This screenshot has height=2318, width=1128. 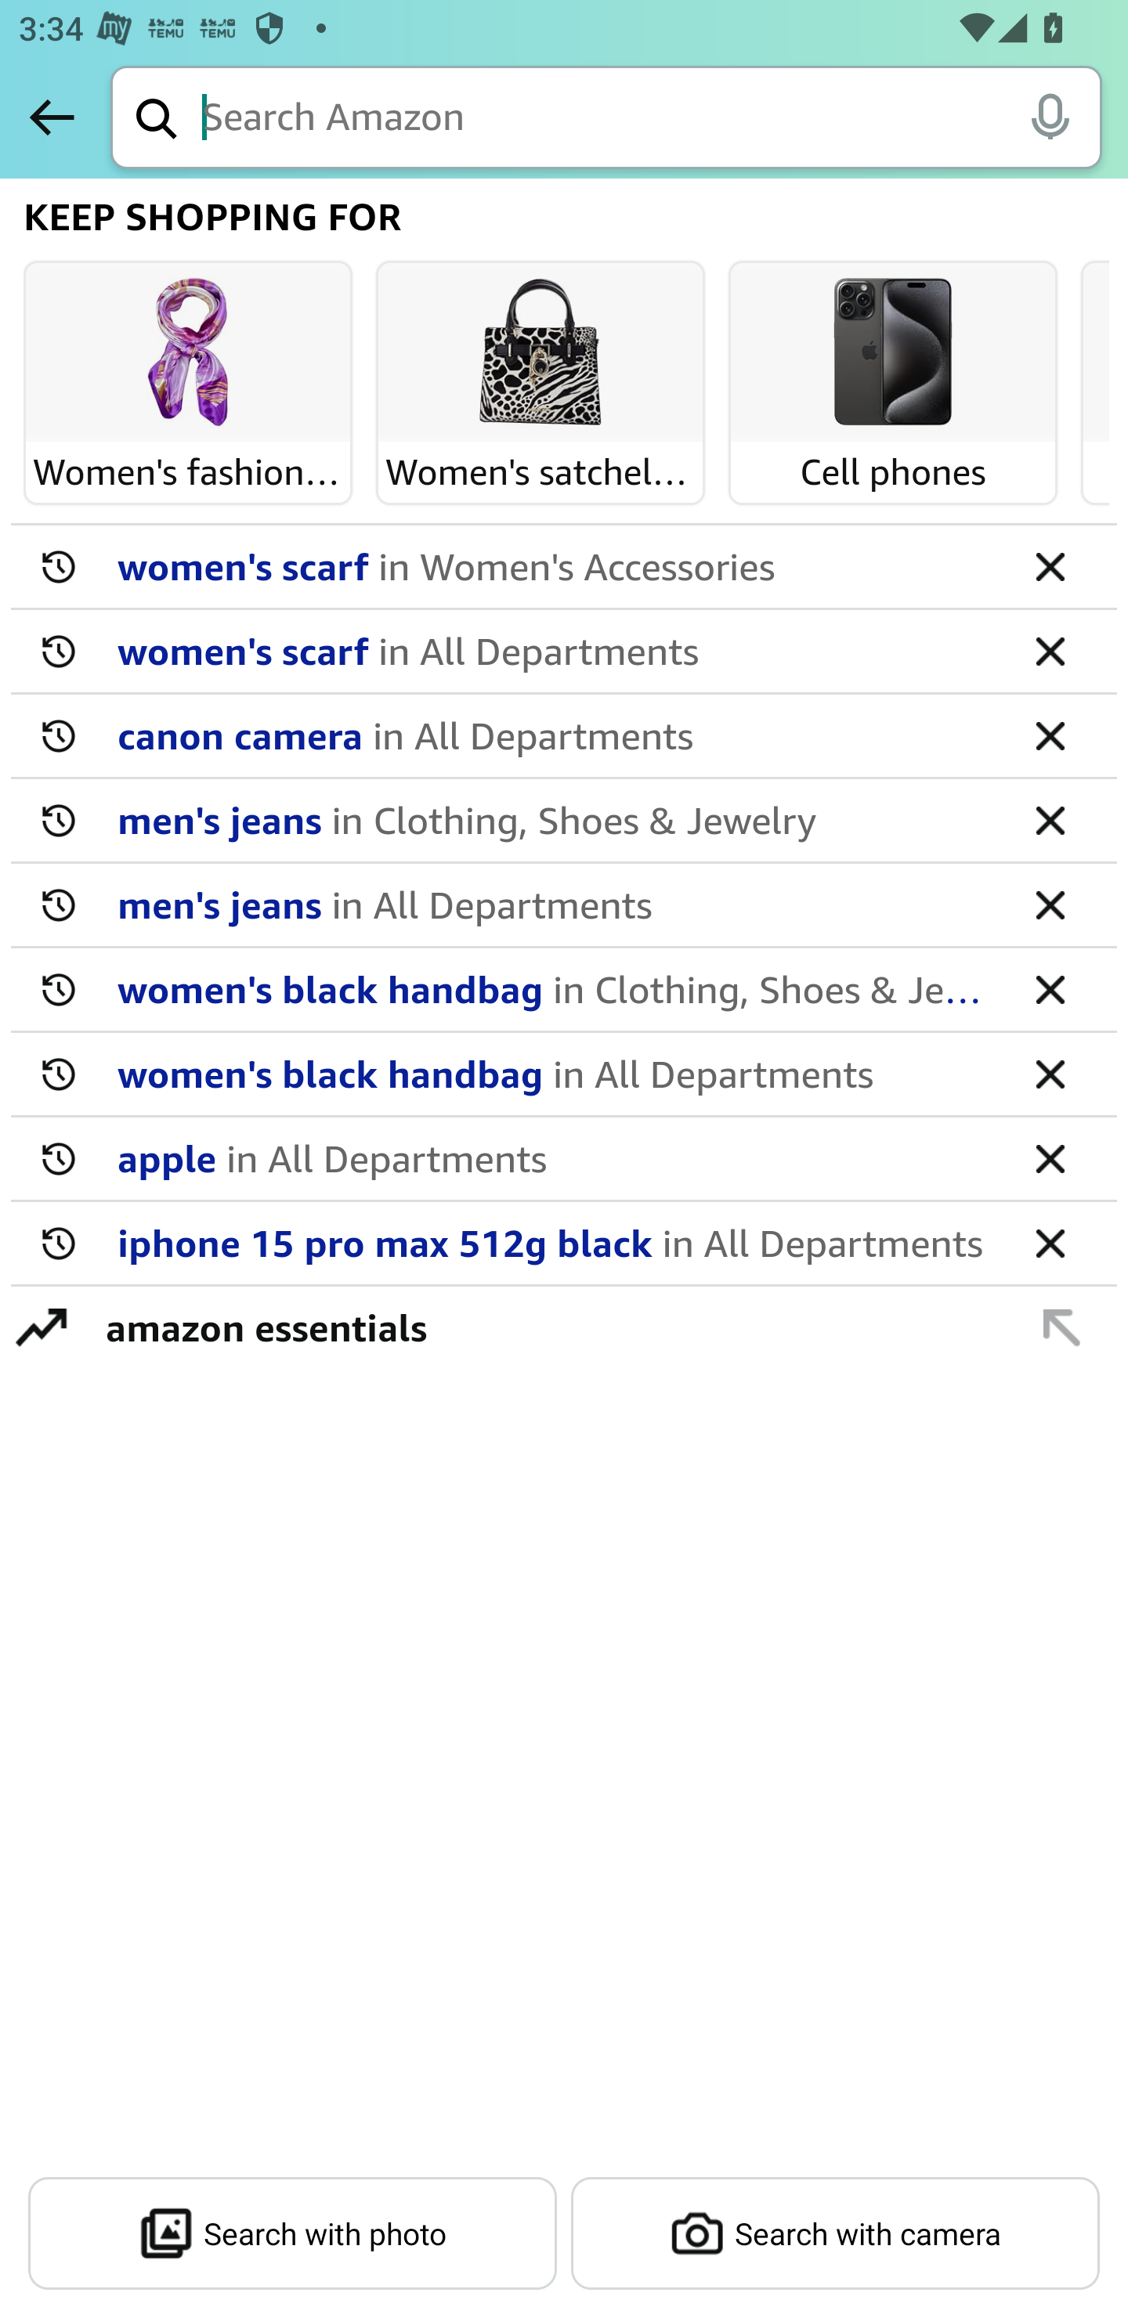 I want to click on canon camera, so click(x=554, y=735).